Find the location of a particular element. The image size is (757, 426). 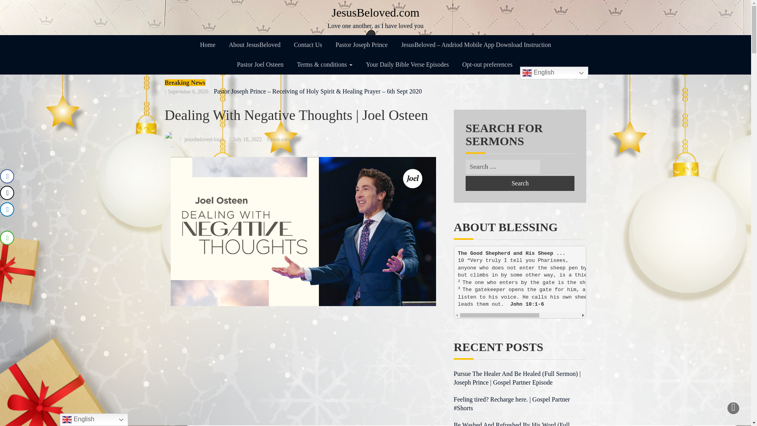

Opt-out preferences is located at coordinates (204, 139).